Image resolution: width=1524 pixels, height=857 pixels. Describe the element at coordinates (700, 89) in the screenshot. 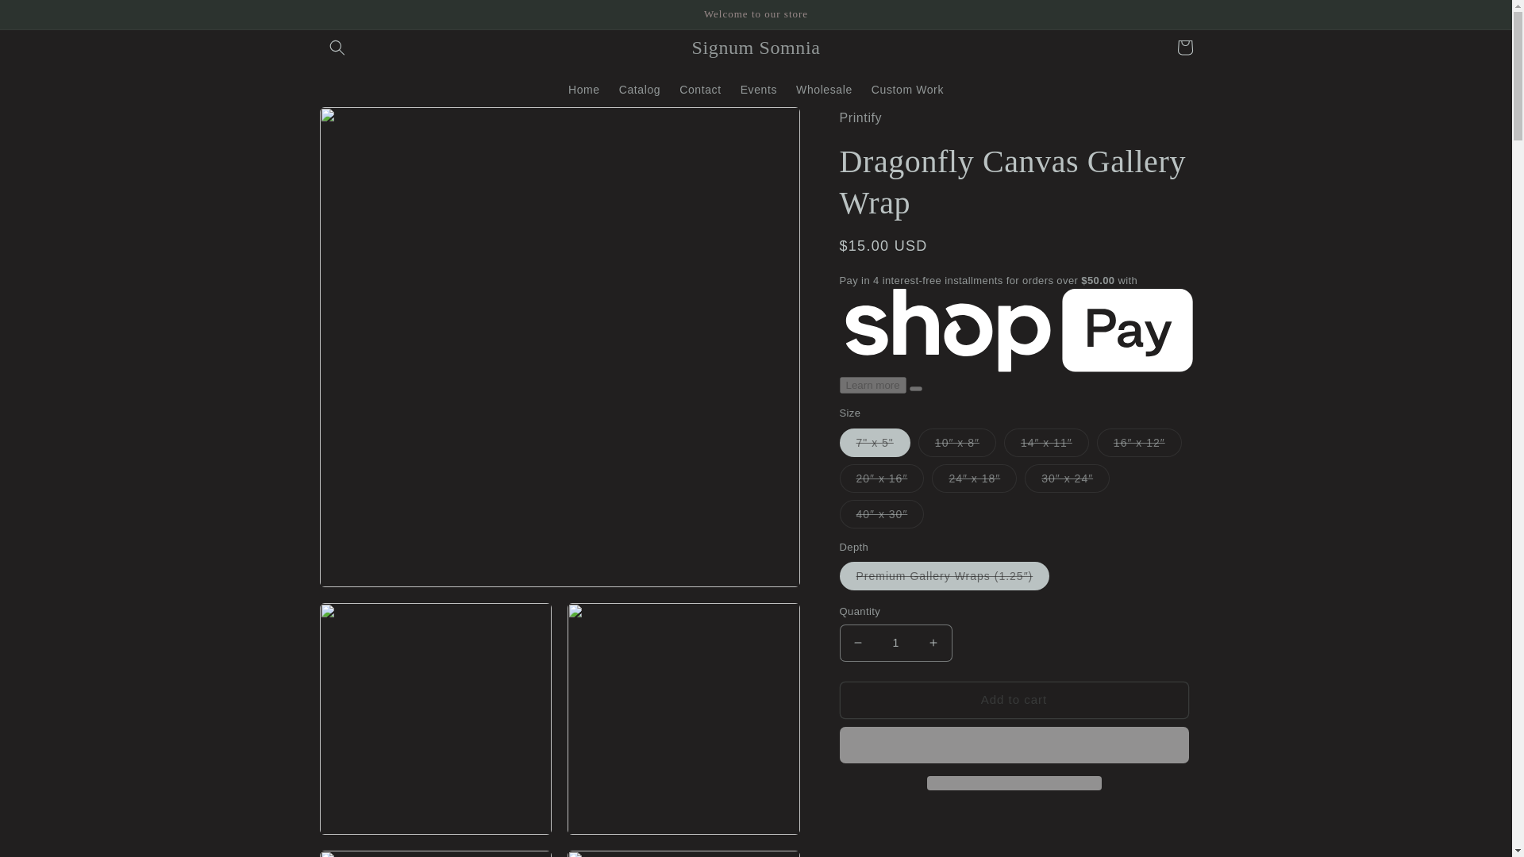

I see `Contact` at that location.